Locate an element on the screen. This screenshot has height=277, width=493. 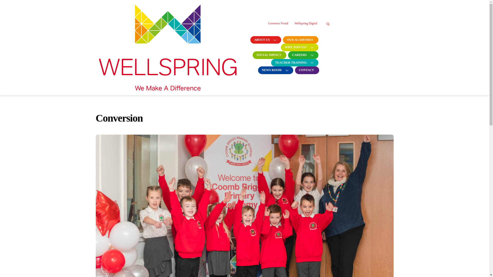
SOCIAL IMPACT is located at coordinates (269, 55).